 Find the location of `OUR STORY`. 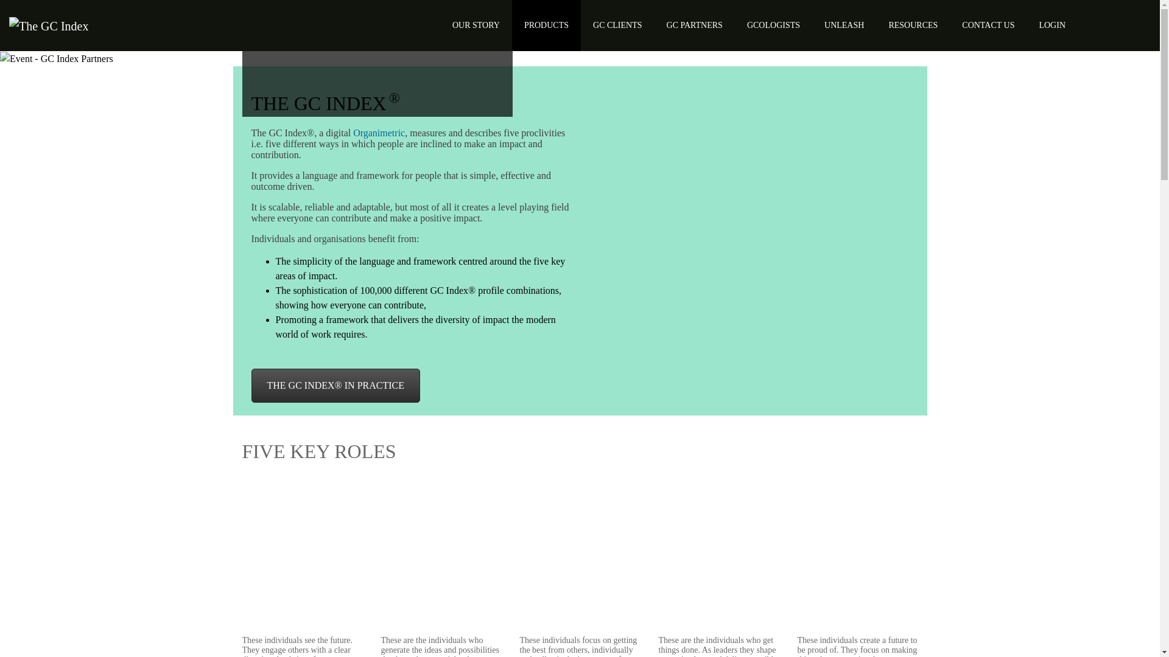

OUR STORY is located at coordinates (476, 26).